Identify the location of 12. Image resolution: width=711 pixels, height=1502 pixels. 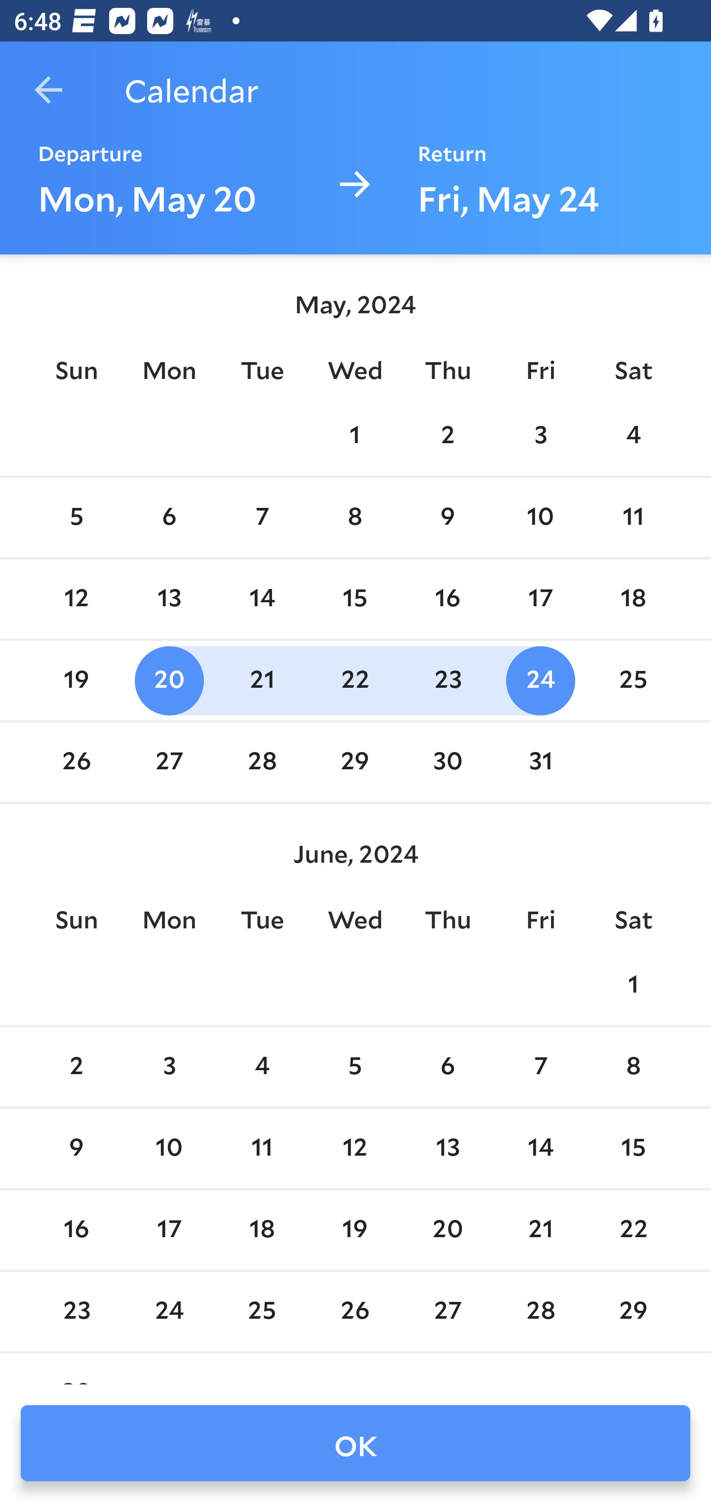
(76, 599).